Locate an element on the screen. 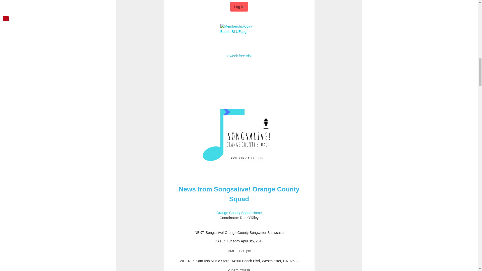 The image size is (482, 271). Log In is located at coordinates (239, 7).